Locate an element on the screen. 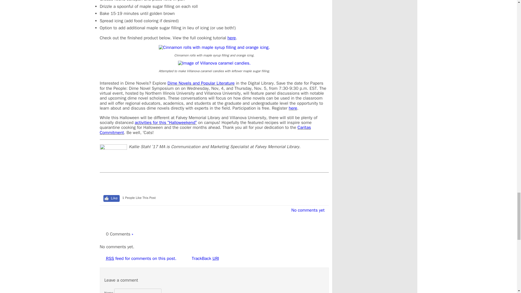  Uniform Resource Identifier is located at coordinates (215, 258).